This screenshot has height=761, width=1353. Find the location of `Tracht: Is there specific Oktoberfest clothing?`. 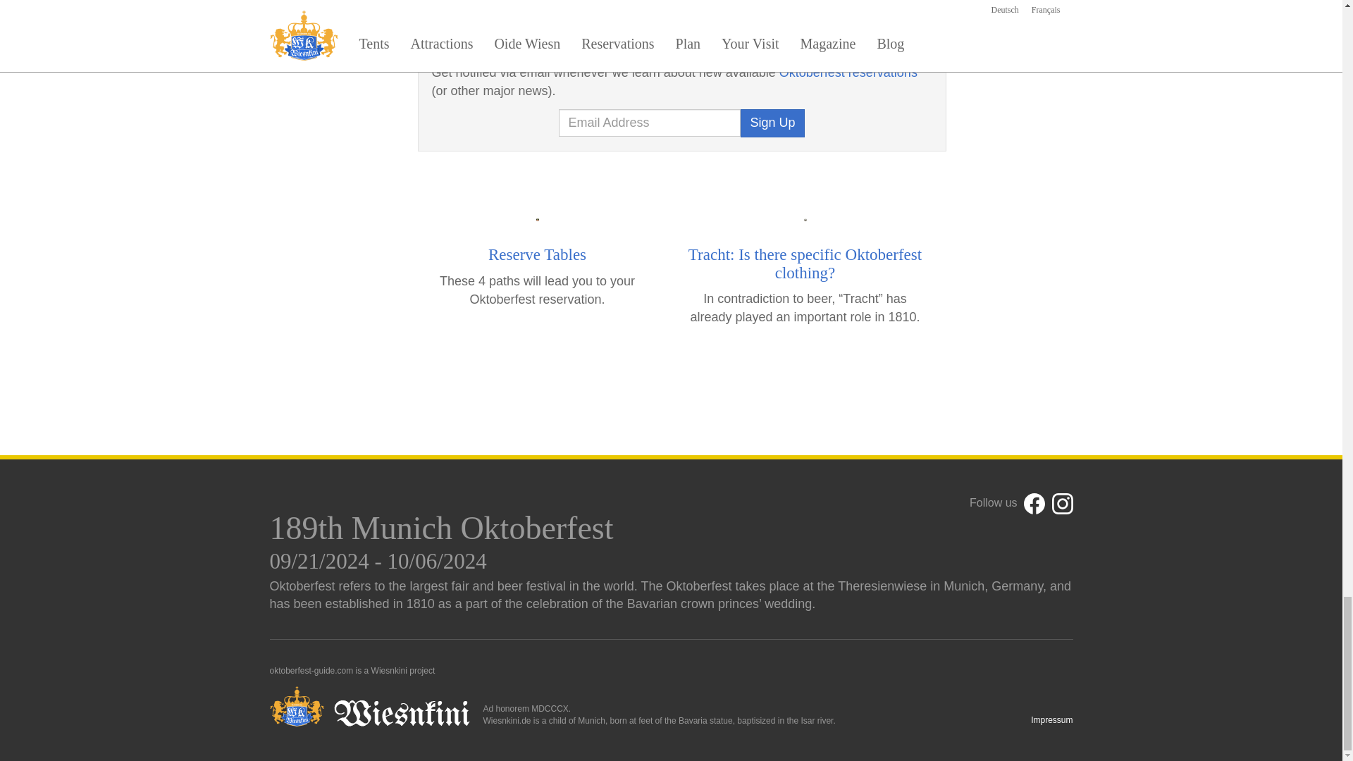

Tracht: Is there specific Oktoberfest clothing? is located at coordinates (805, 263).